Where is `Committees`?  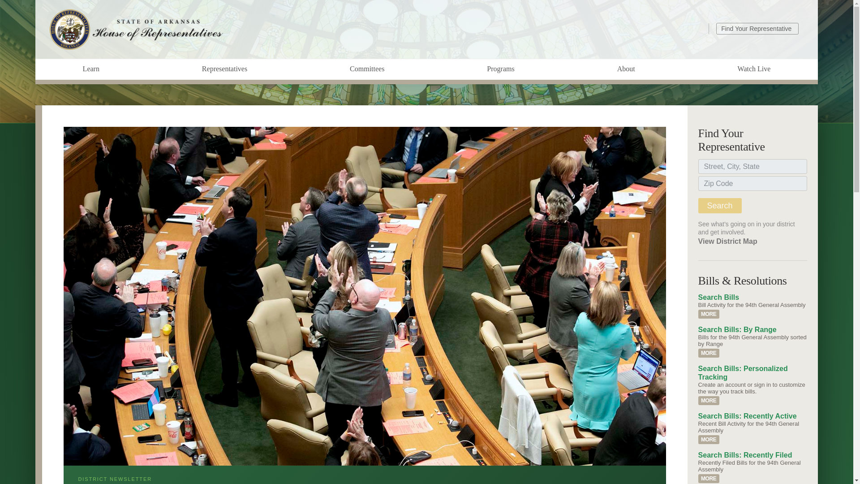 Committees is located at coordinates (367, 69).